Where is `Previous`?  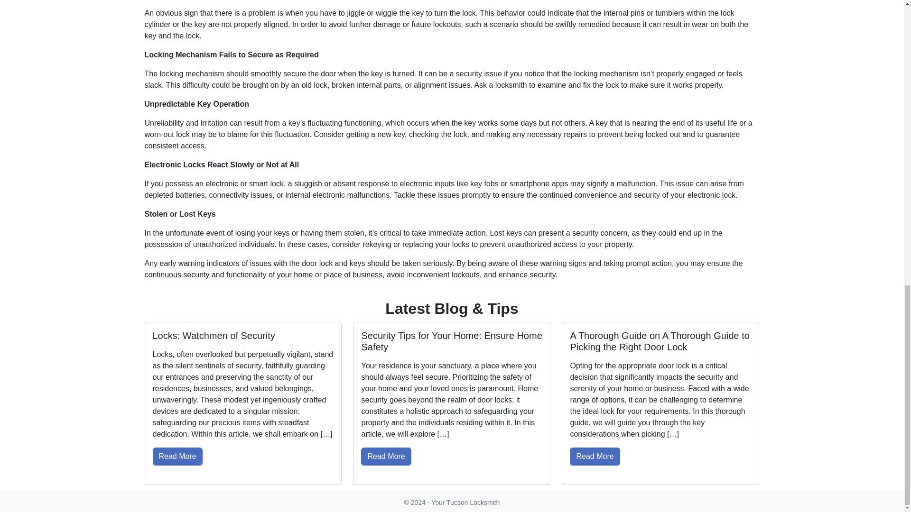 Previous is located at coordinates (190, 321).